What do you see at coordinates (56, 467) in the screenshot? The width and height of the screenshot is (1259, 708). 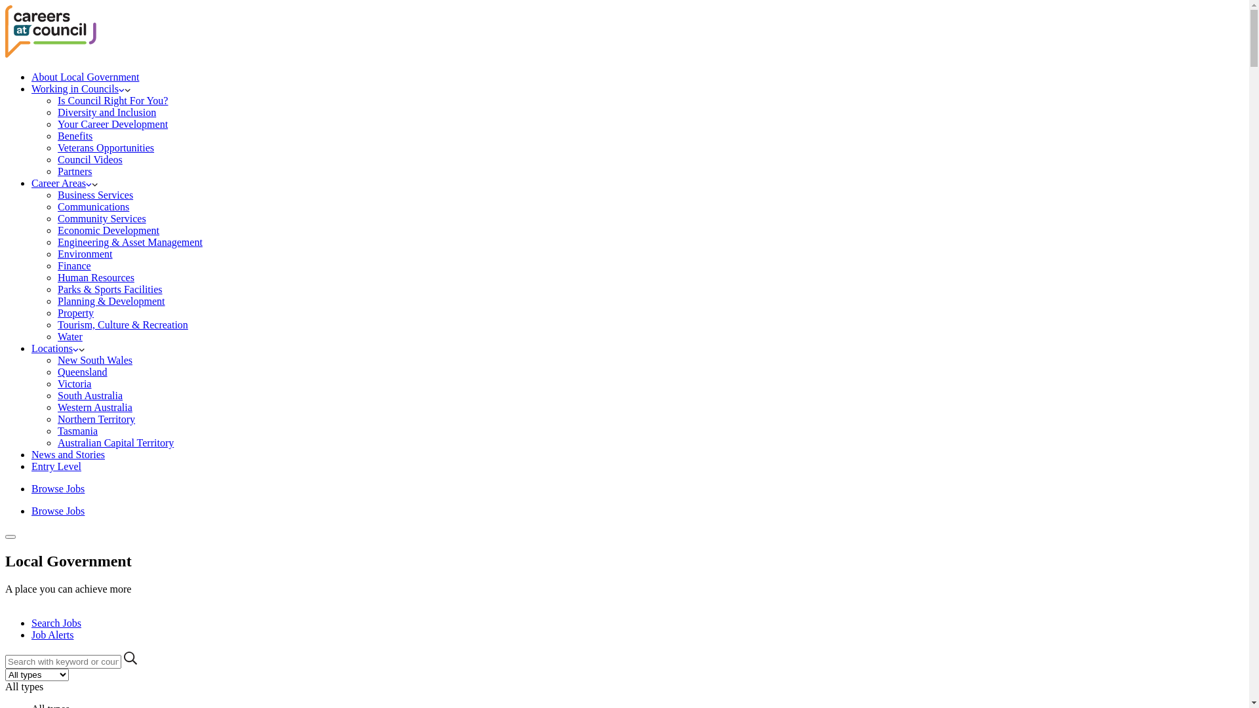 I see `Entry Level` at bounding box center [56, 467].